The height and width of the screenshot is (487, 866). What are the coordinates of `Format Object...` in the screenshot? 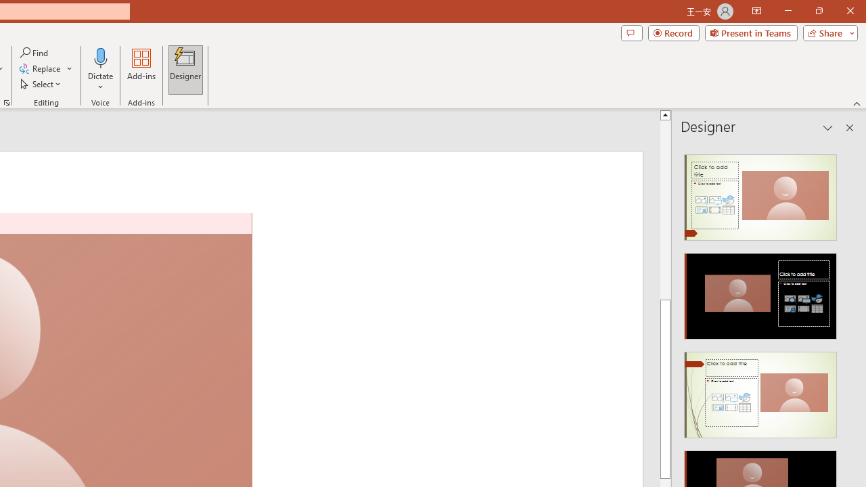 It's located at (7, 103).